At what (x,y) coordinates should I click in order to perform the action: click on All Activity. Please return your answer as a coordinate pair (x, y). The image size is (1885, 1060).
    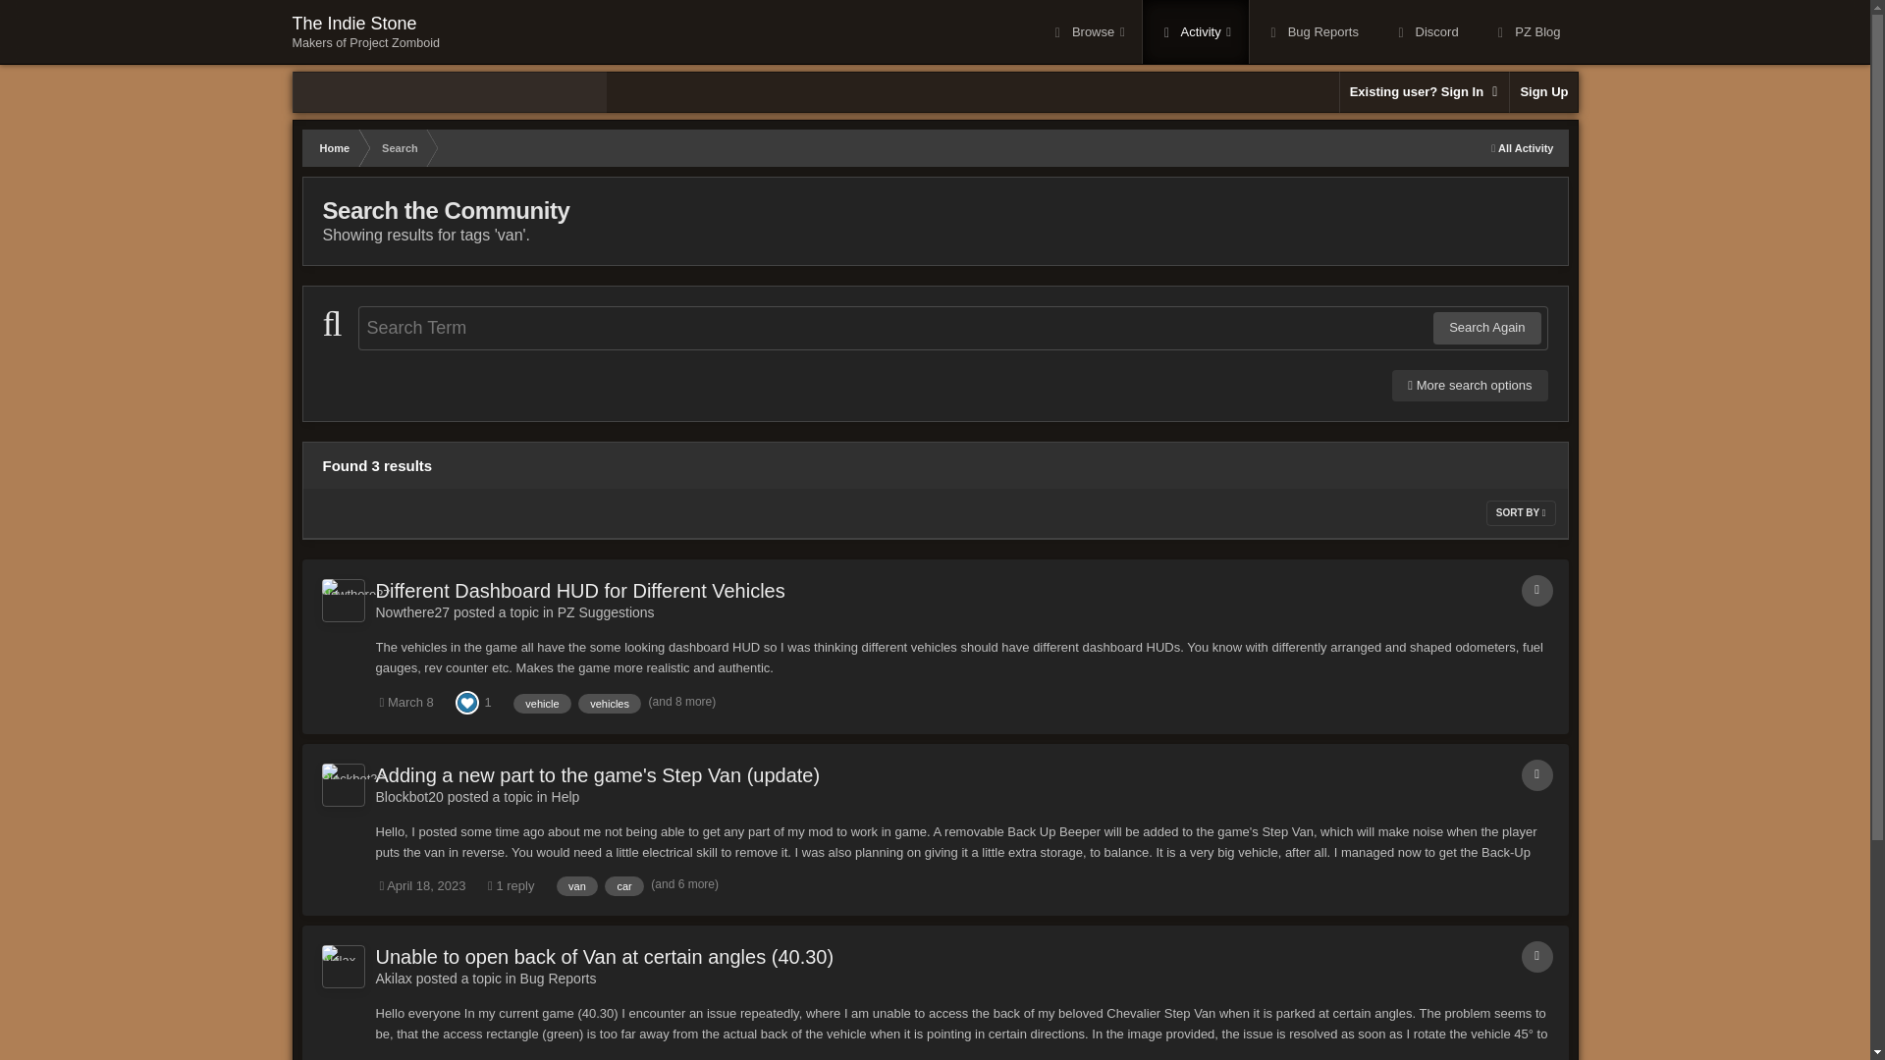
    Looking at the image, I should click on (1522, 147).